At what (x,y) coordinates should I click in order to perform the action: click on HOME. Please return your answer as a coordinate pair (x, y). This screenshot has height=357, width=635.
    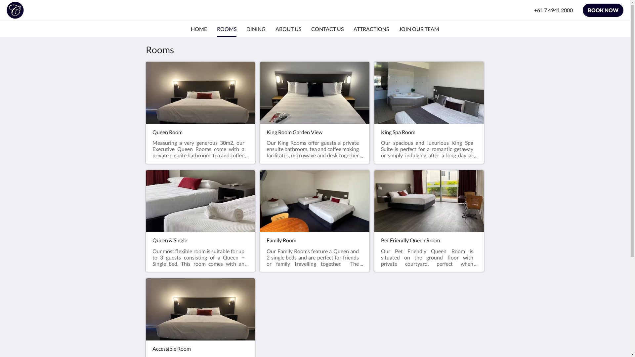
    Looking at the image, I should click on (199, 29).